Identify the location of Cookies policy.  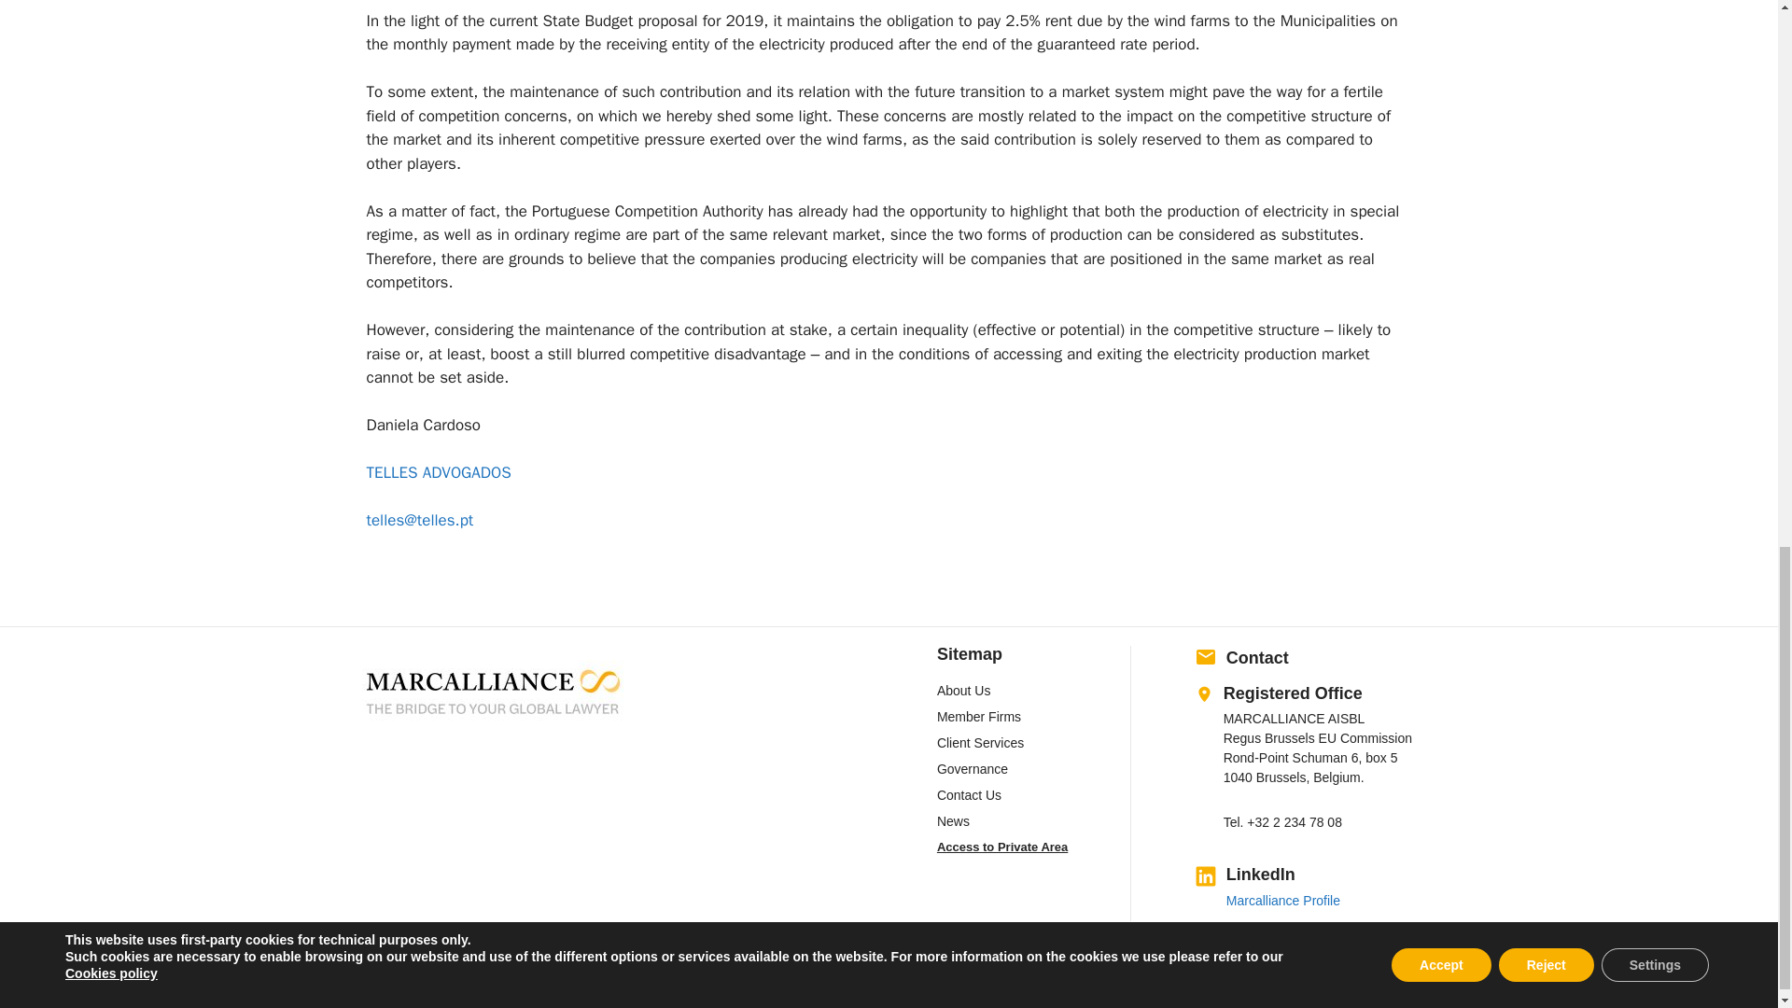
(1394, 969).